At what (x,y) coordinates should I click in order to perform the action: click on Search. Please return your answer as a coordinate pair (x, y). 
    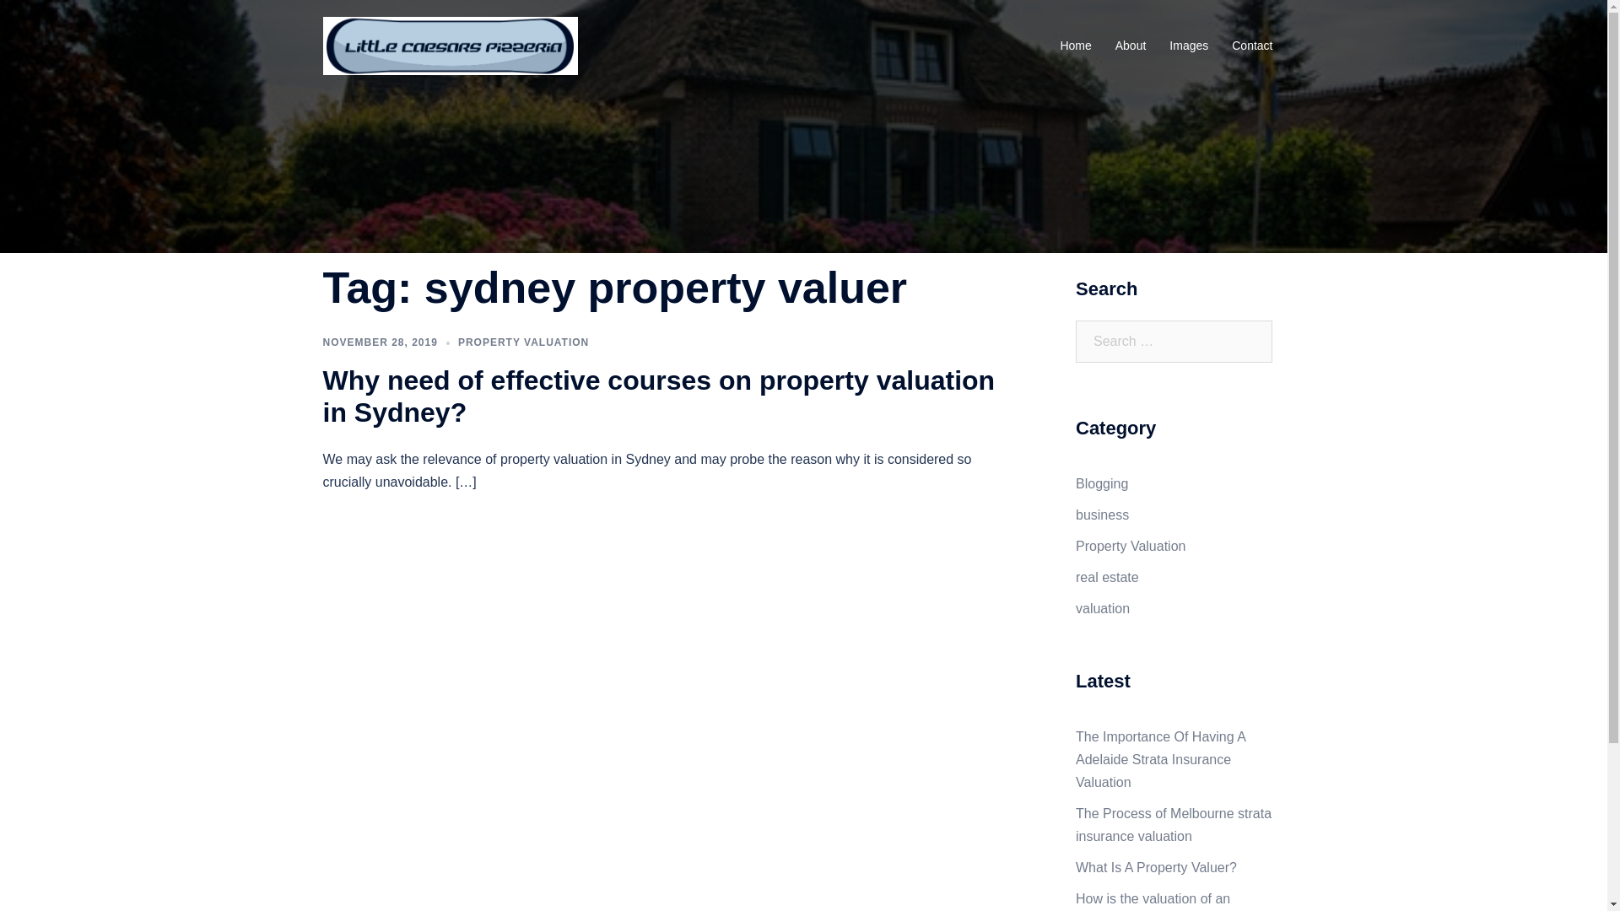
    Looking at the image, I should click on (55, 21).